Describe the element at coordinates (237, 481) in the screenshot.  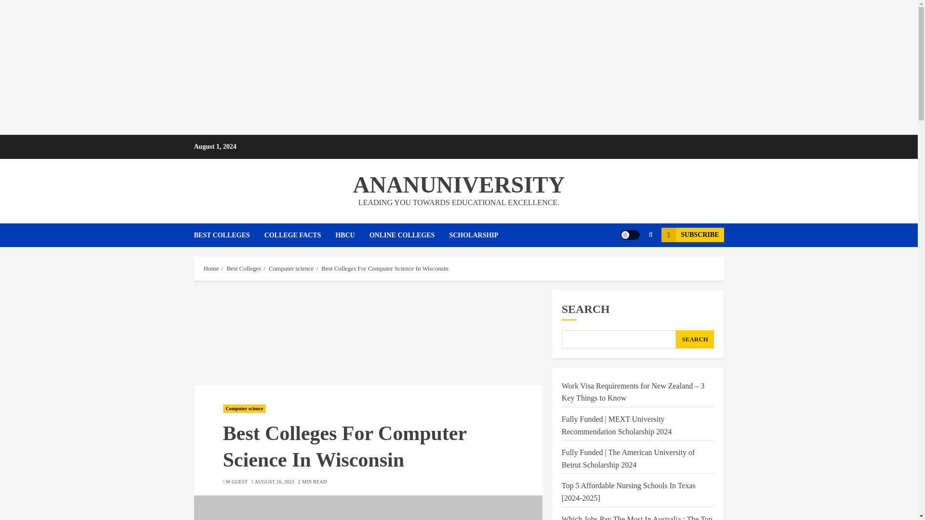
I see `M GUEST` at that location.